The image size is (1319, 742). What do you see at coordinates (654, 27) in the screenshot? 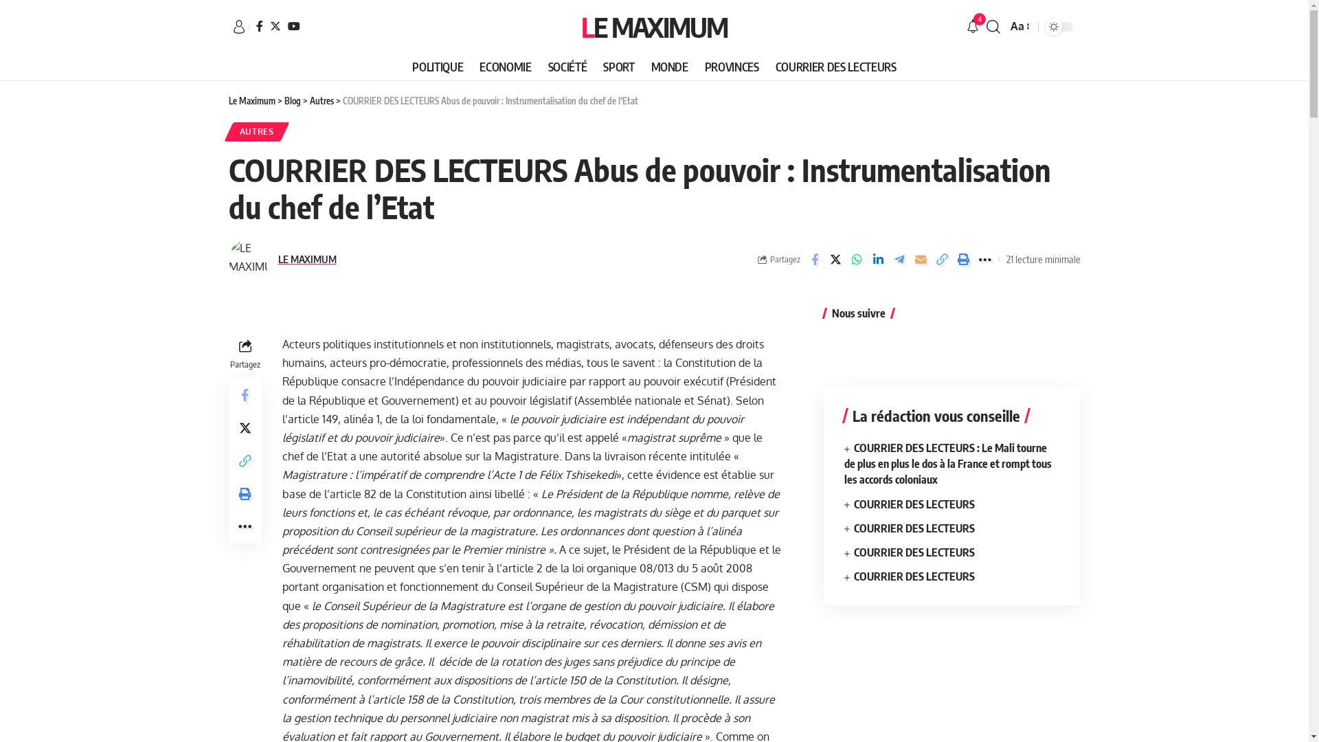
I see `LE MAXIMUM` at bounding box center [654, 27].